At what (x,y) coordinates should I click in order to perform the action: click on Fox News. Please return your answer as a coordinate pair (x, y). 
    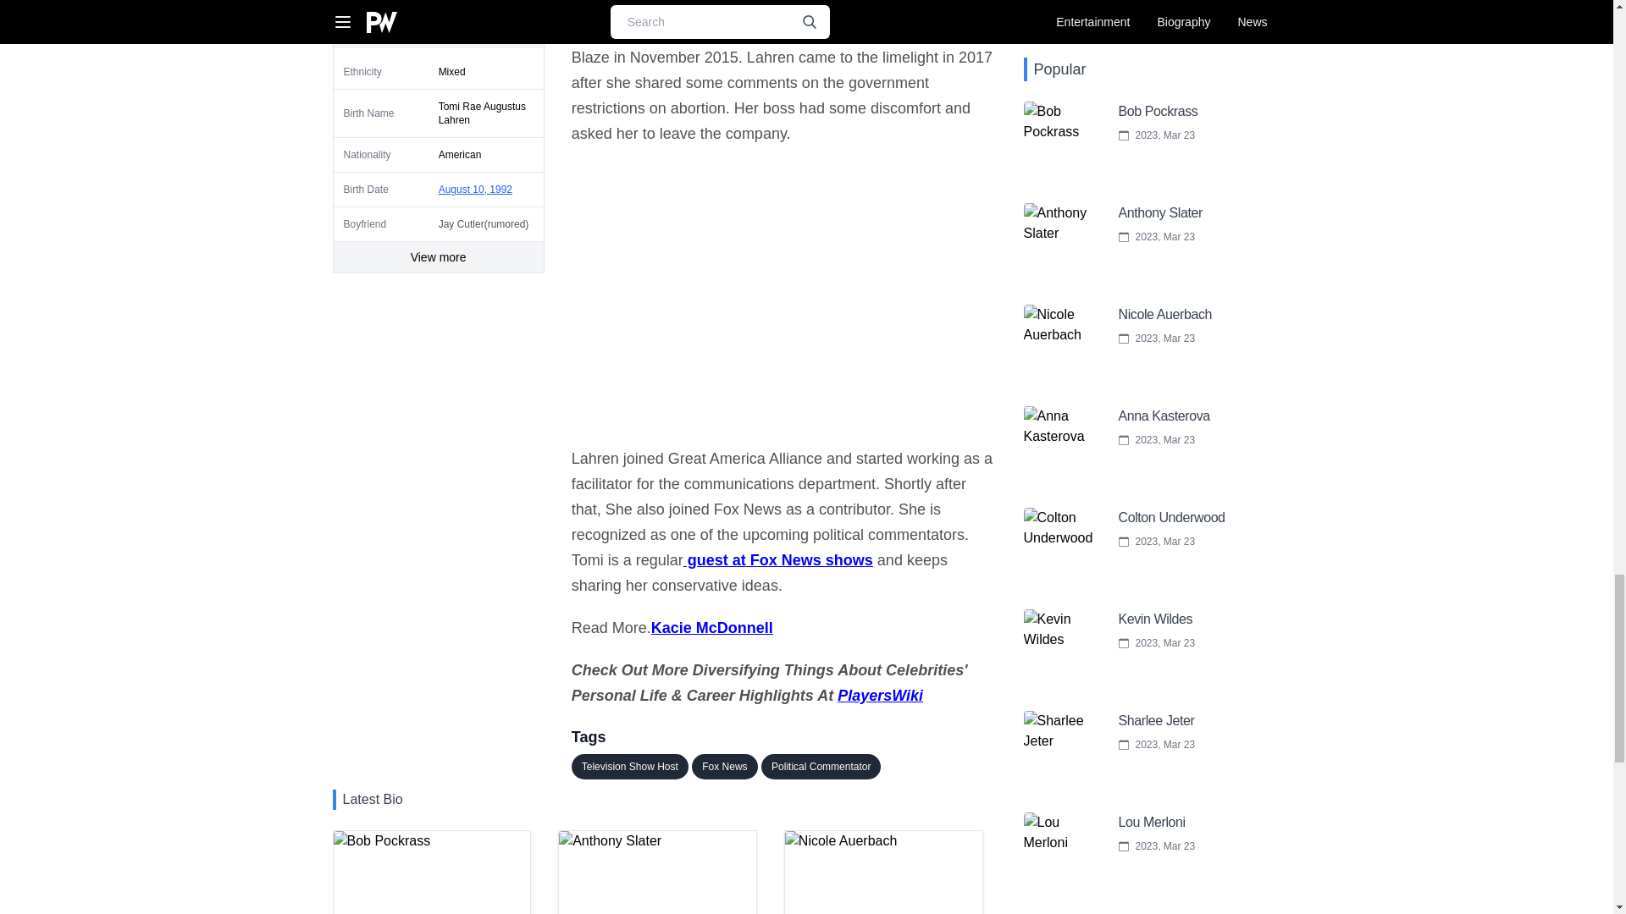
    Looking at the image, I should click on (630, 767).